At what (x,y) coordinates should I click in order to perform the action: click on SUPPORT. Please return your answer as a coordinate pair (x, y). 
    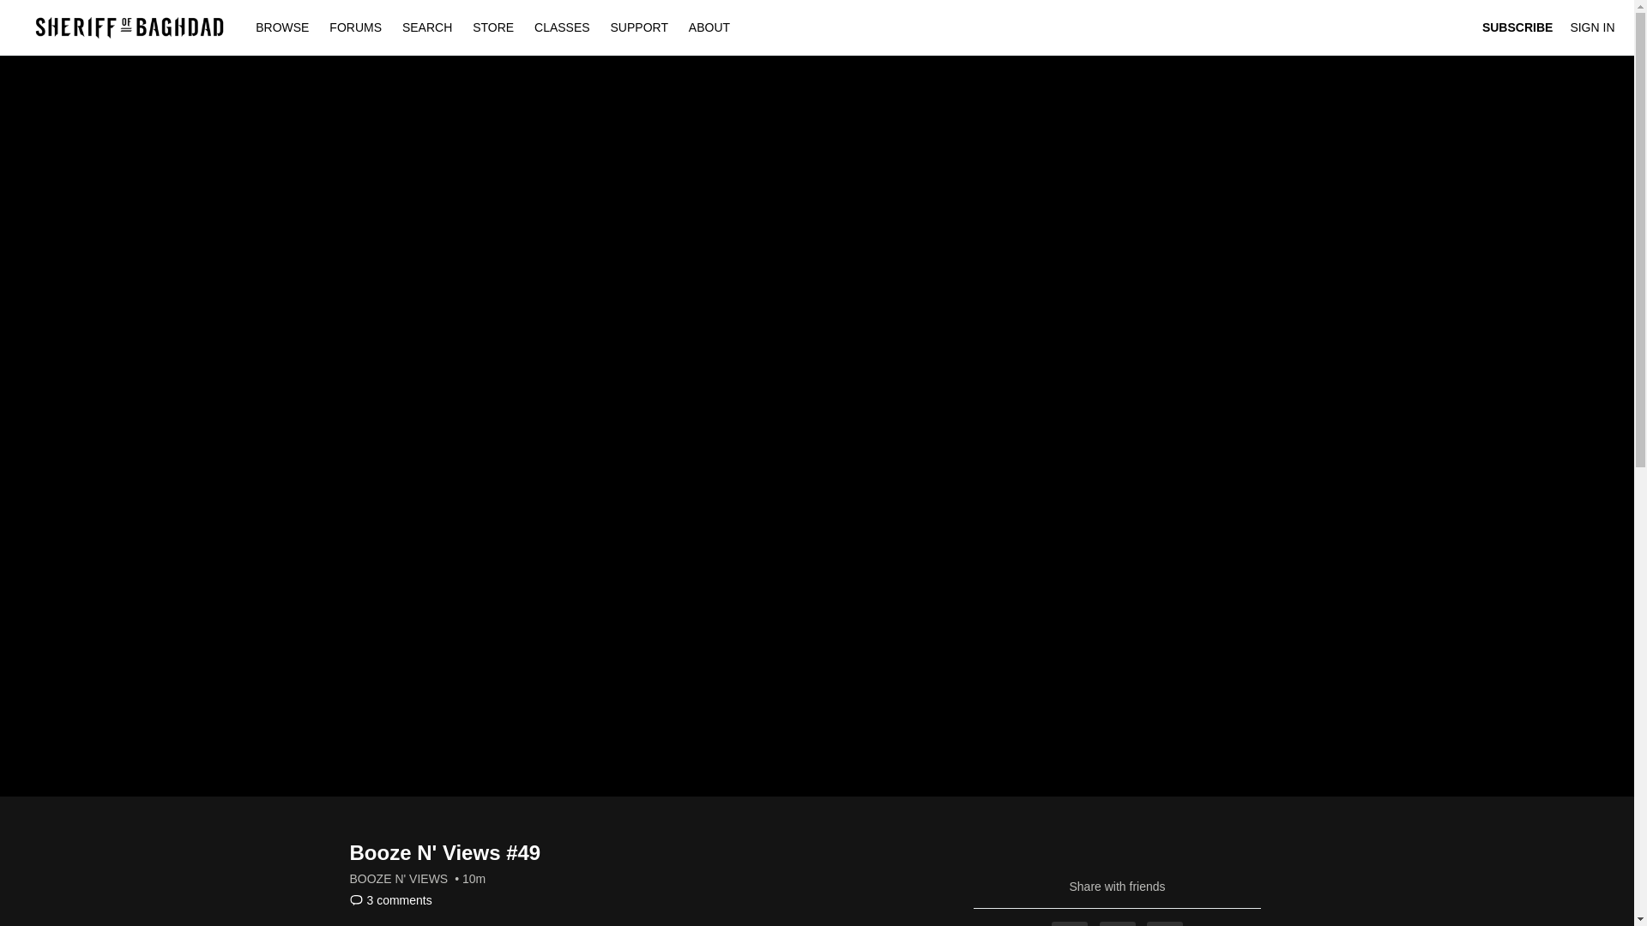
    Looking at the image, I should click on (640, 27).